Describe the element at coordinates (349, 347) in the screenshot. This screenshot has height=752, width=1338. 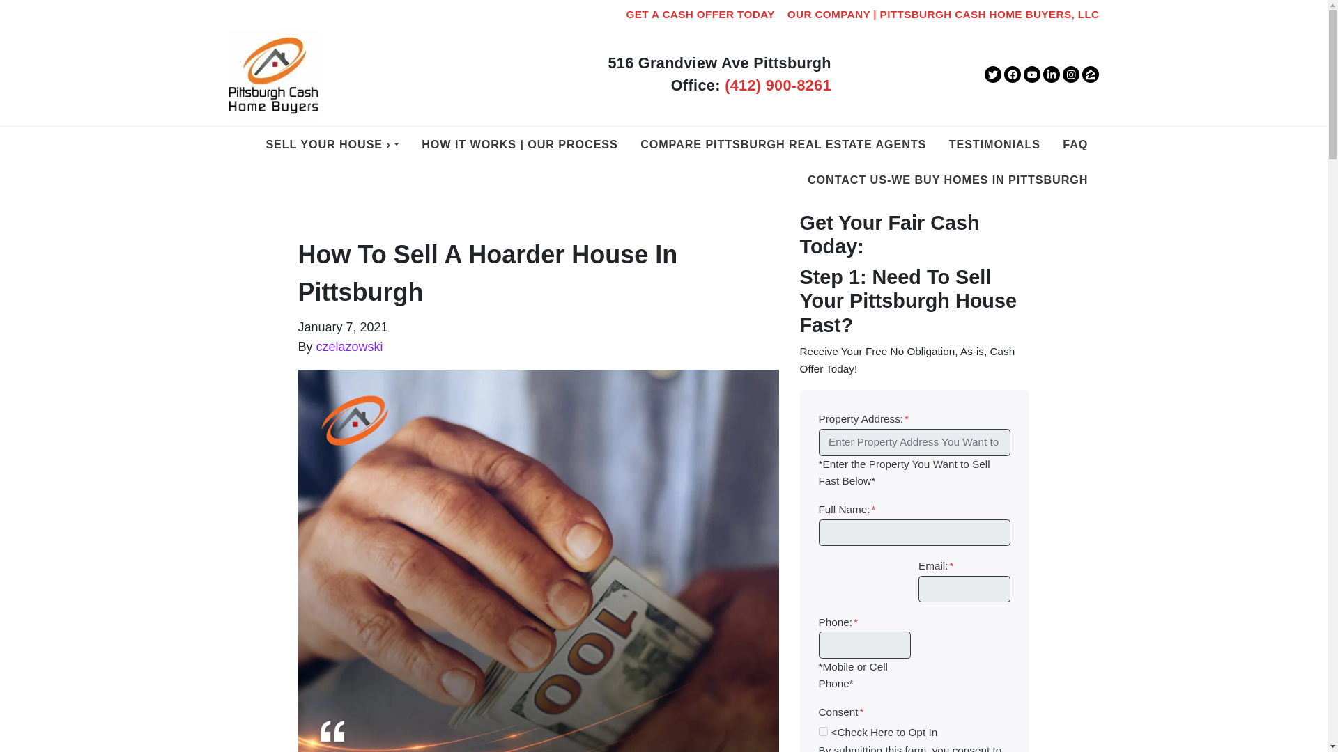
I see `czelazowski` at that location.